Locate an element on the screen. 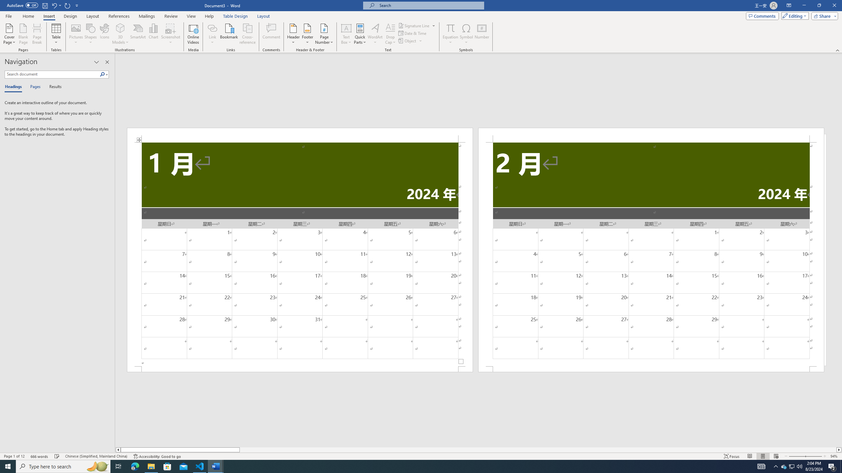  Customize Quick Access Toolbar is located at coordinates (77, 5).